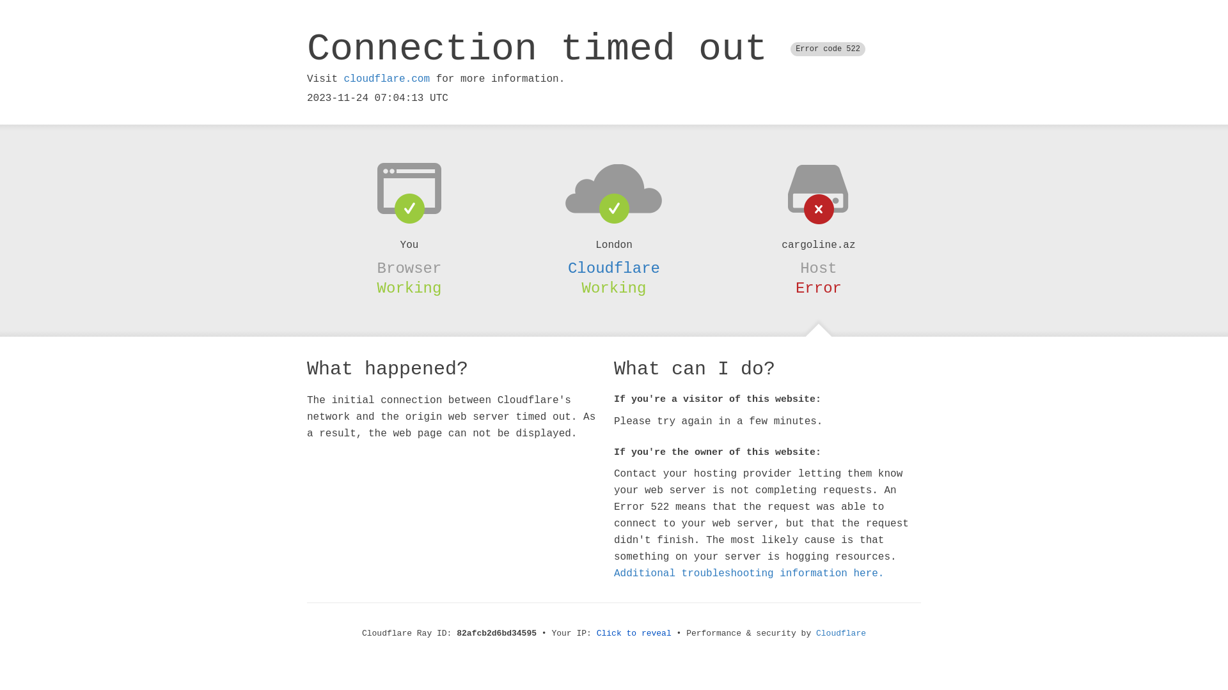 Image resolution: width=1228 pixels, height=690 pixels. Describe the element at coordinates (841, 634) in the screenshot. I see `Cloudflare` at that location.